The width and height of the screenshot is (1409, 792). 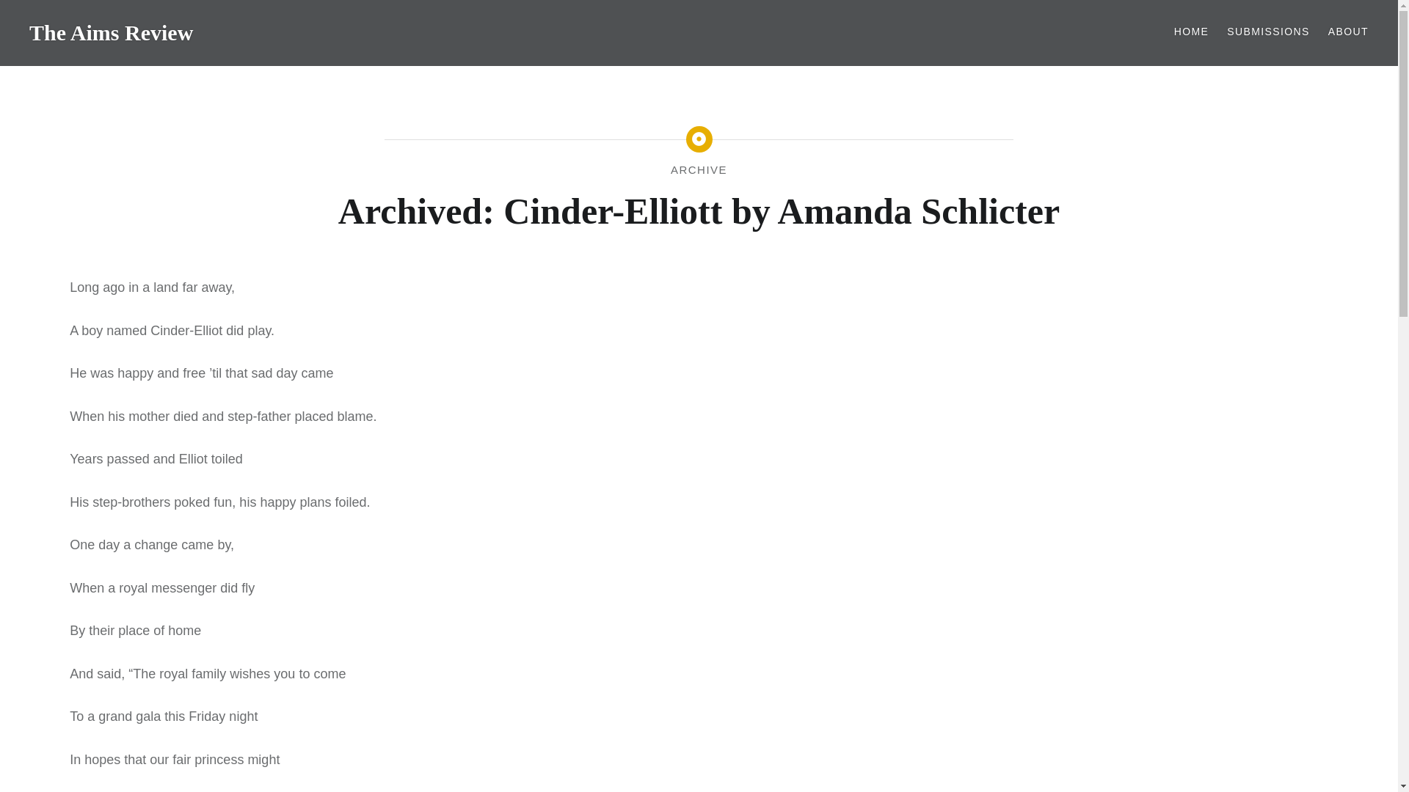 What do you see at coordinates (1348, 32) in the screenshot?
I see `ABOUT` at bounding box center [1348, 32].